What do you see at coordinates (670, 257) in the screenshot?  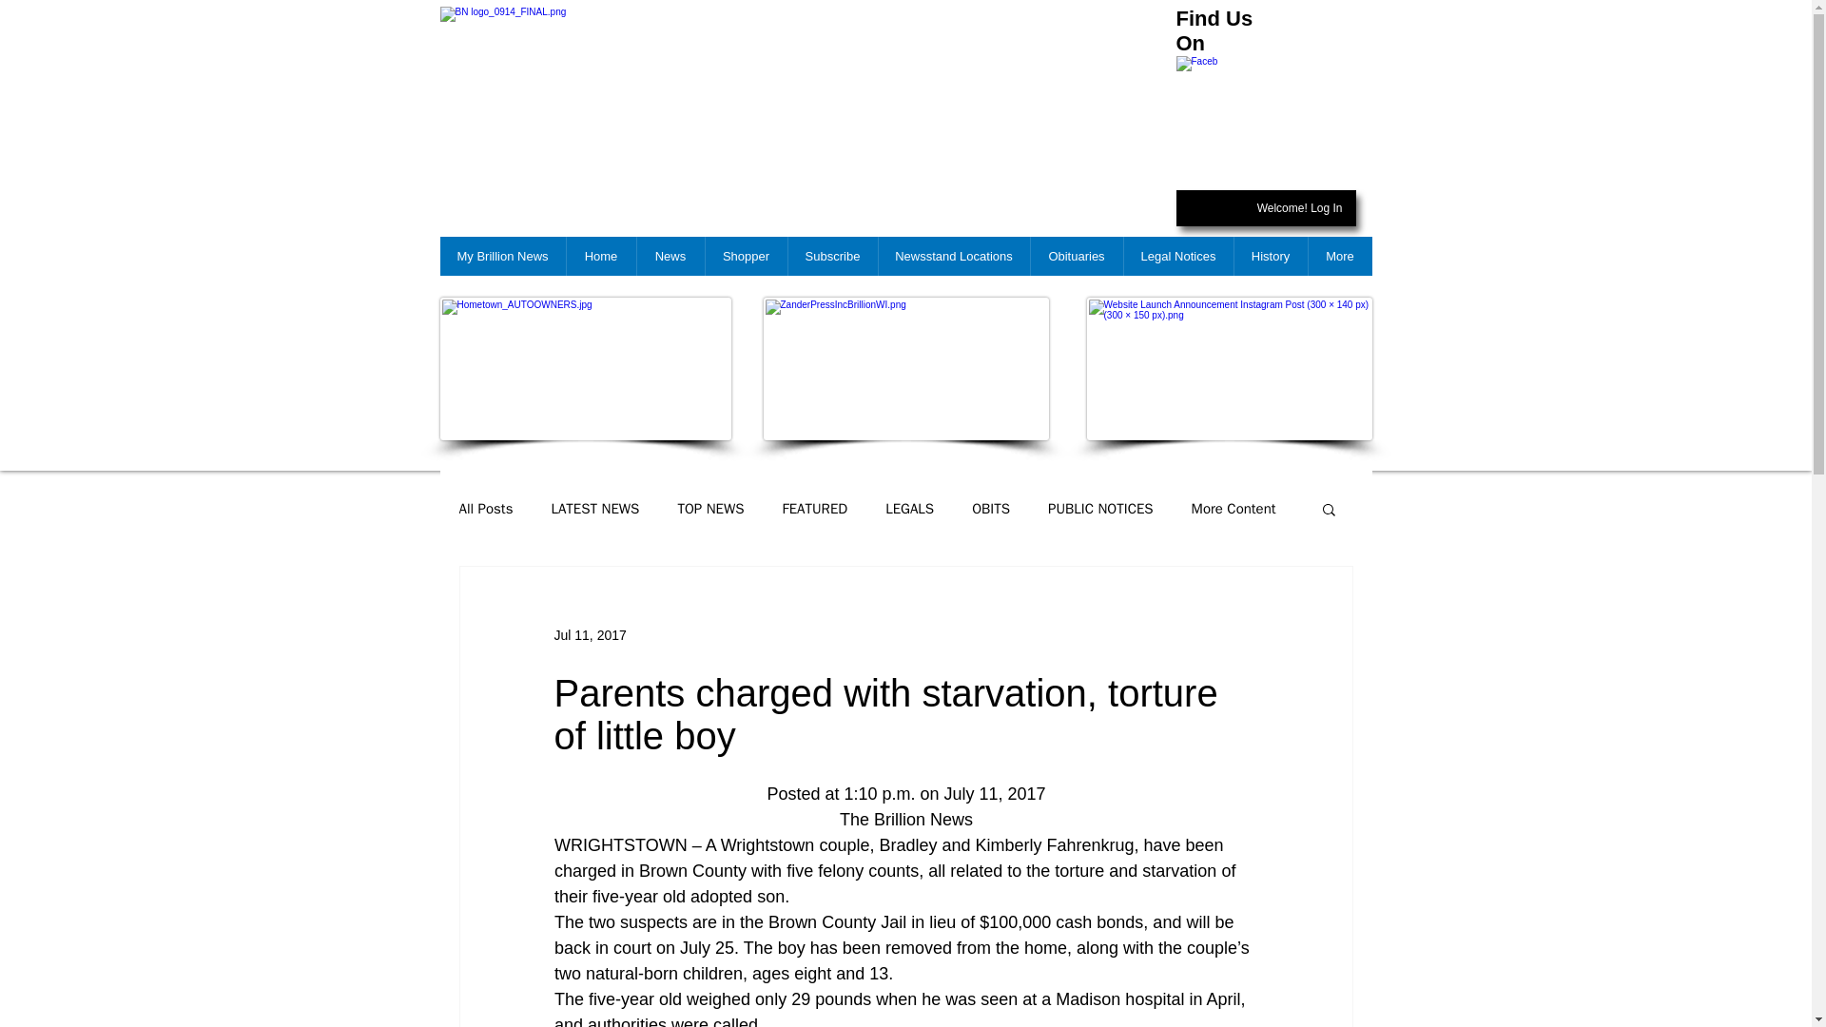 I see `News` at bounding box center [670, 257].